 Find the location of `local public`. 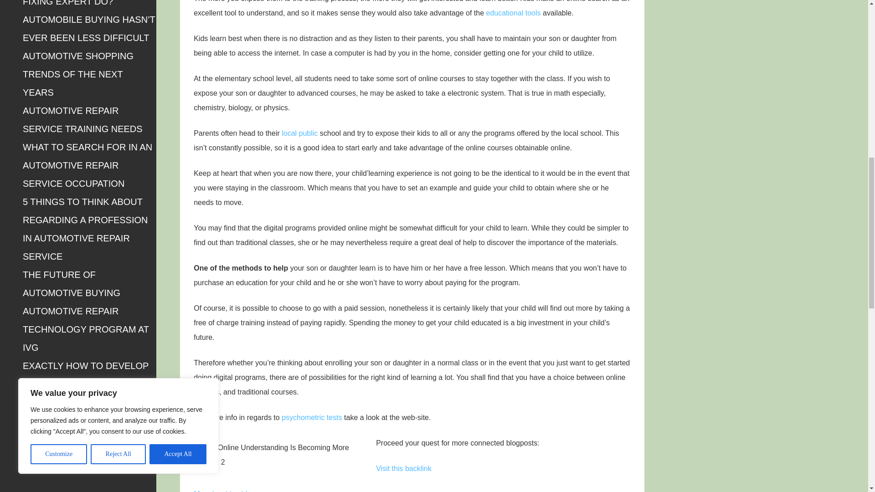

local public is located at coordinates (299, 133).